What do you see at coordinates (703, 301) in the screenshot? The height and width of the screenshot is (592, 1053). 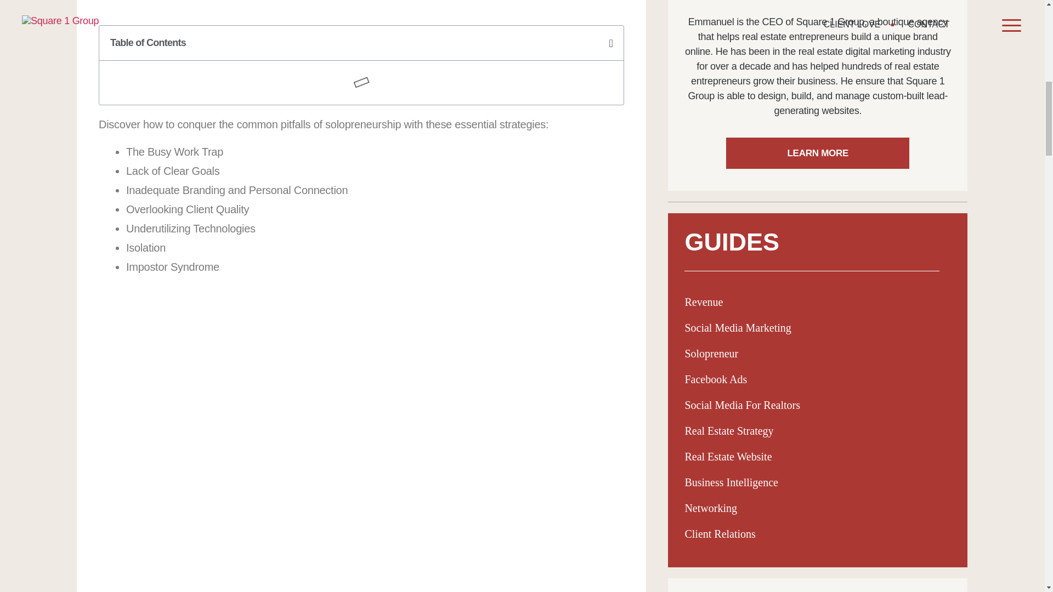 I see `Revenue` at bounding box center [703, 301].